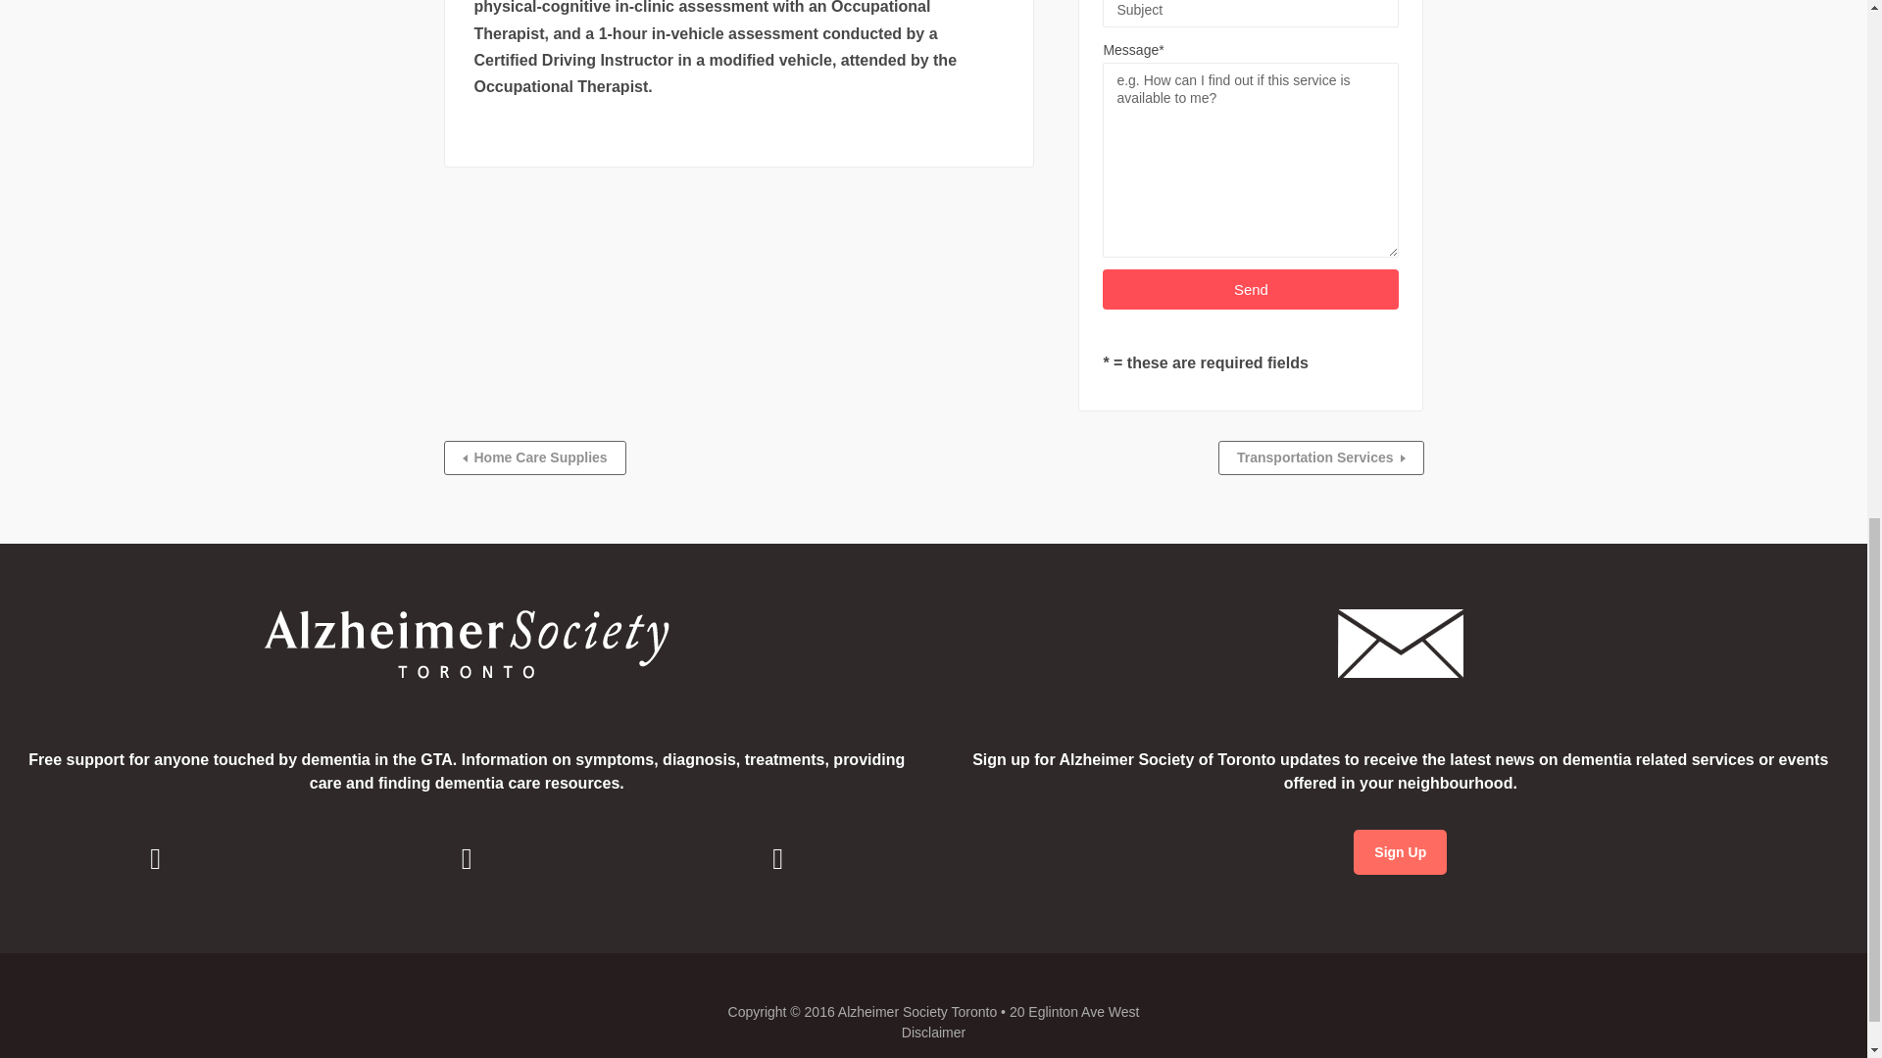  I want to click on email-signup-white, so click(1401, 644).